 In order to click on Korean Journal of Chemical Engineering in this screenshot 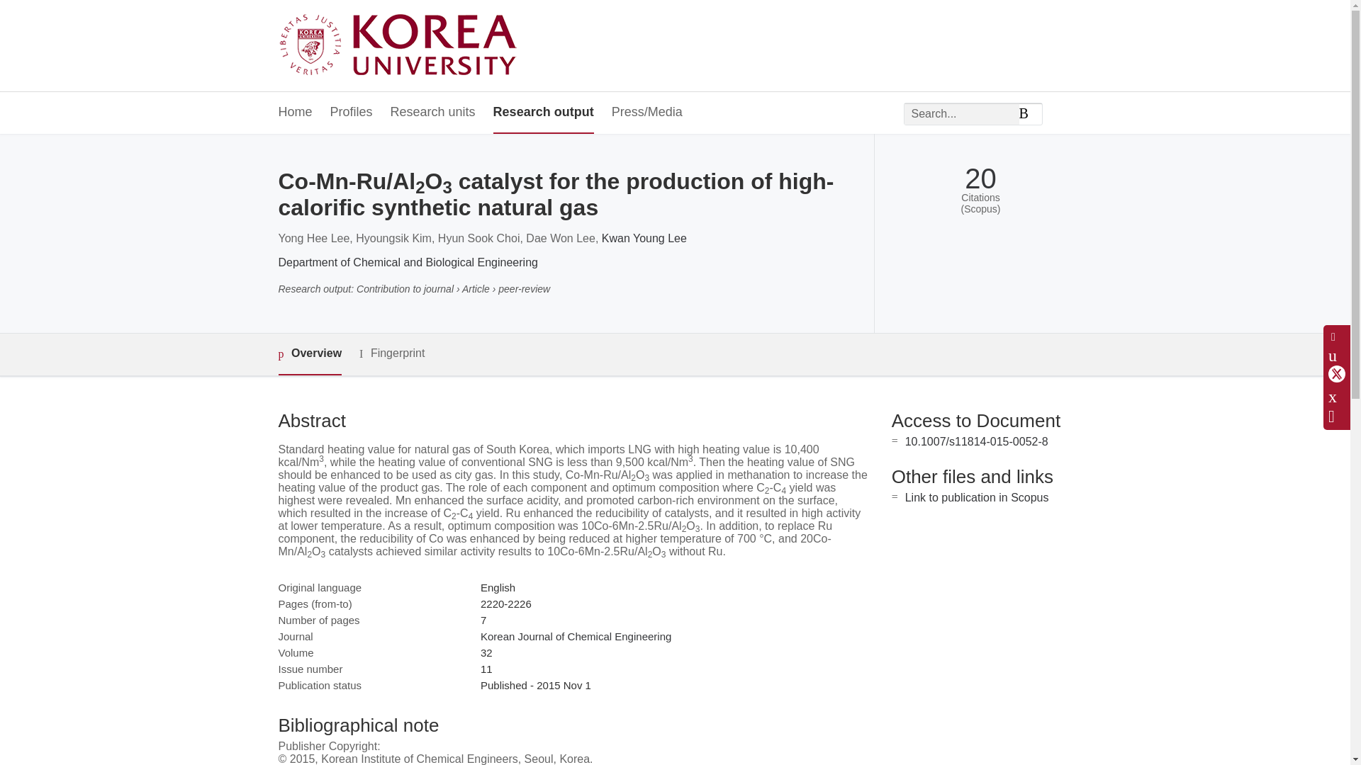, I will do `click(576, 636)`.